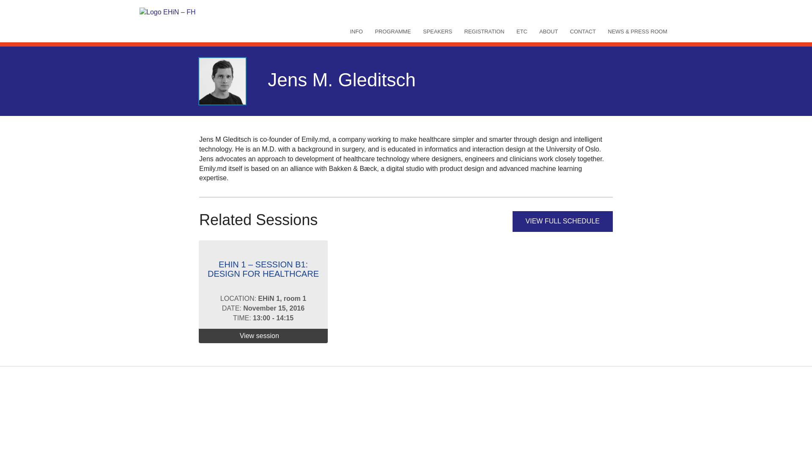 The image size is (812, 457). Describe the element at coordinates (222, 81) in the screenshot. I see `Jens M. Gleditsch` at that location.